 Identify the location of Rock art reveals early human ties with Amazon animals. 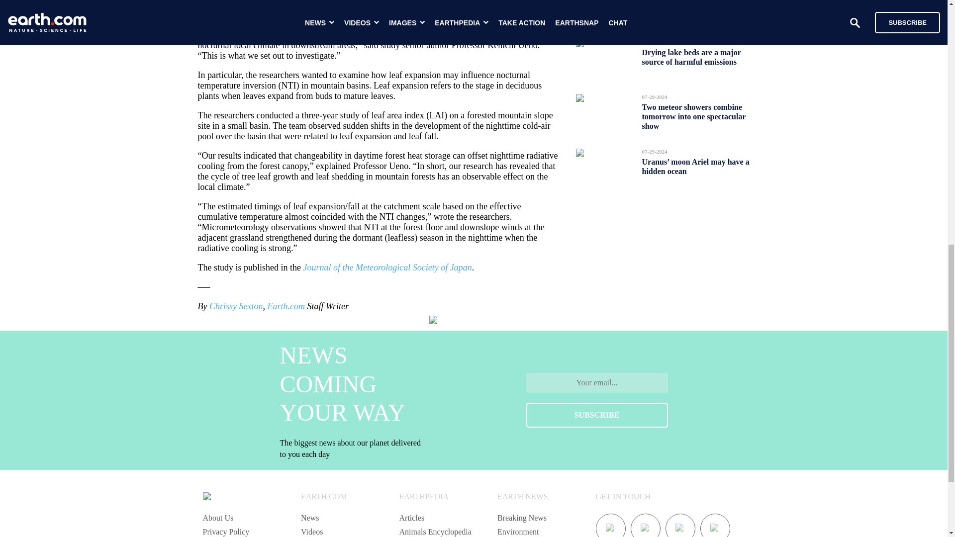
(691, 8).